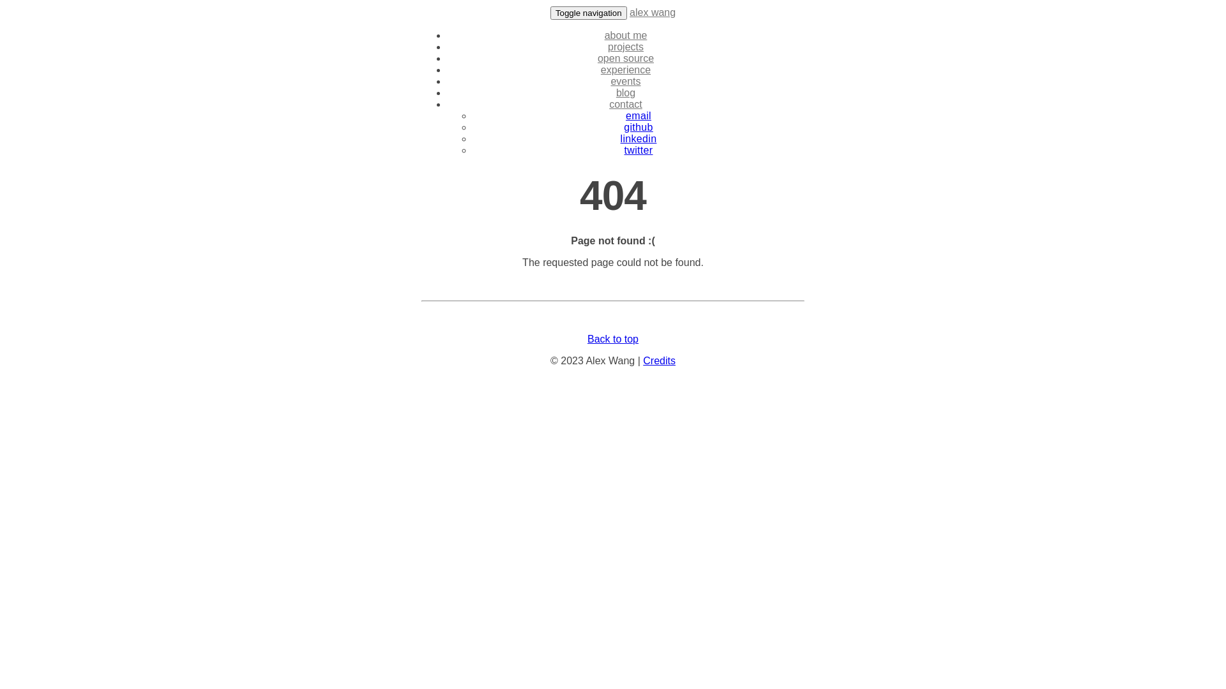 The image size is (1226, 689). I want to click on Credits, so click(659, 361).